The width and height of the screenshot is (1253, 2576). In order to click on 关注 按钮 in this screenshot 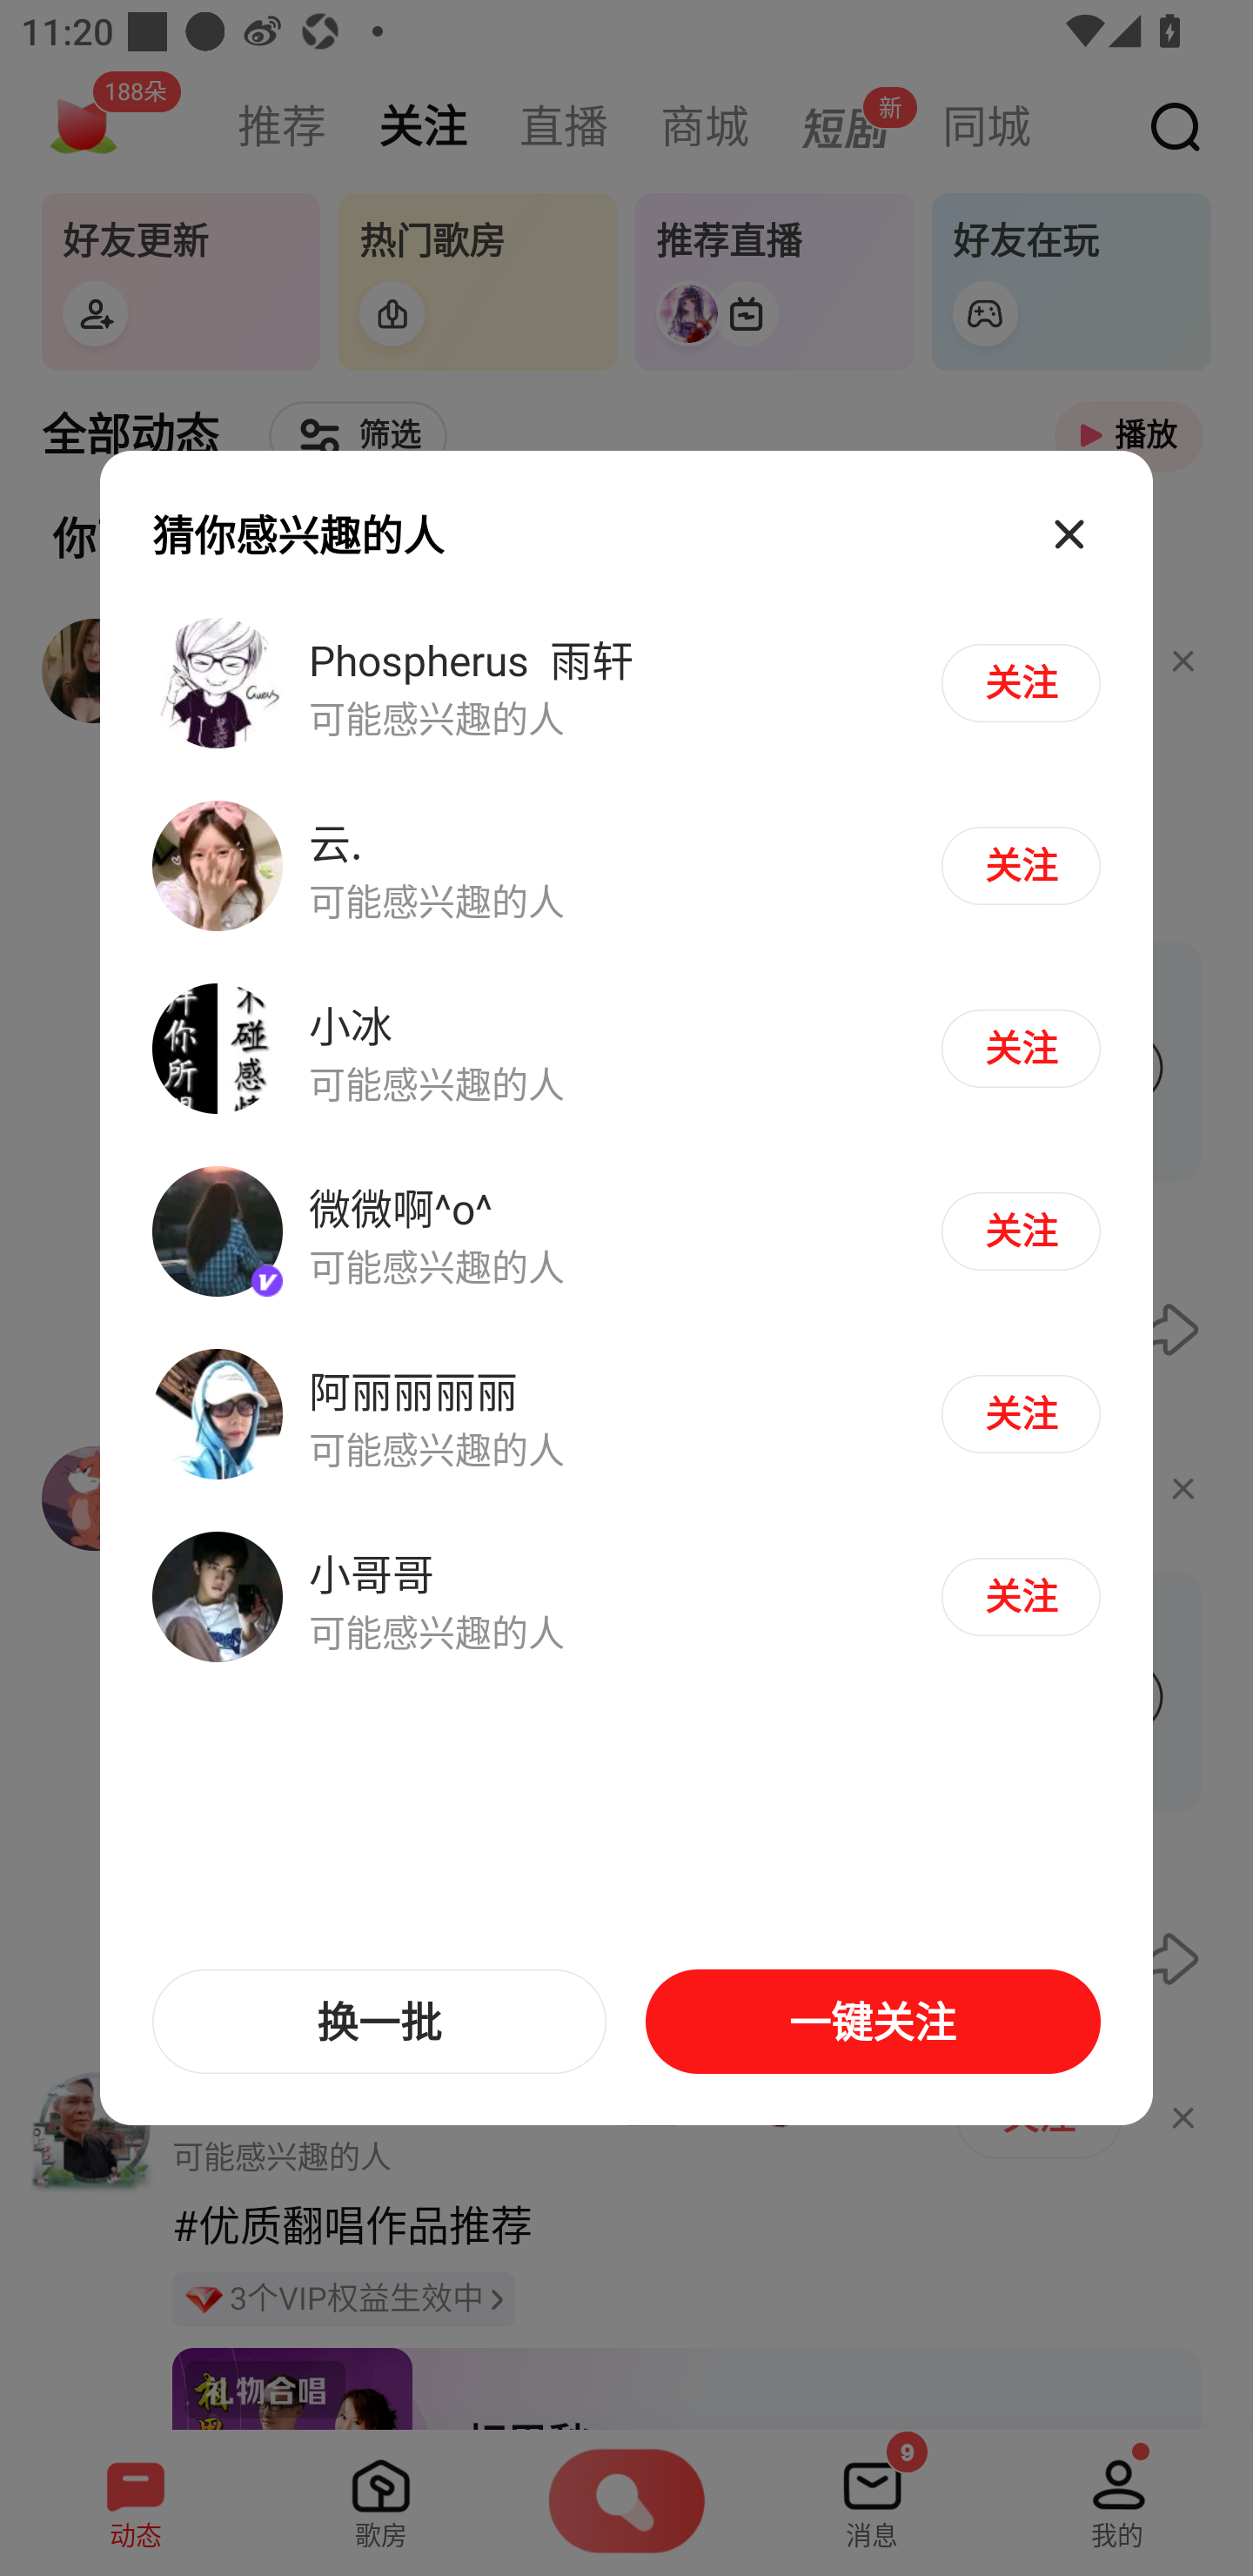, I will do `click(1020, 1596)`.